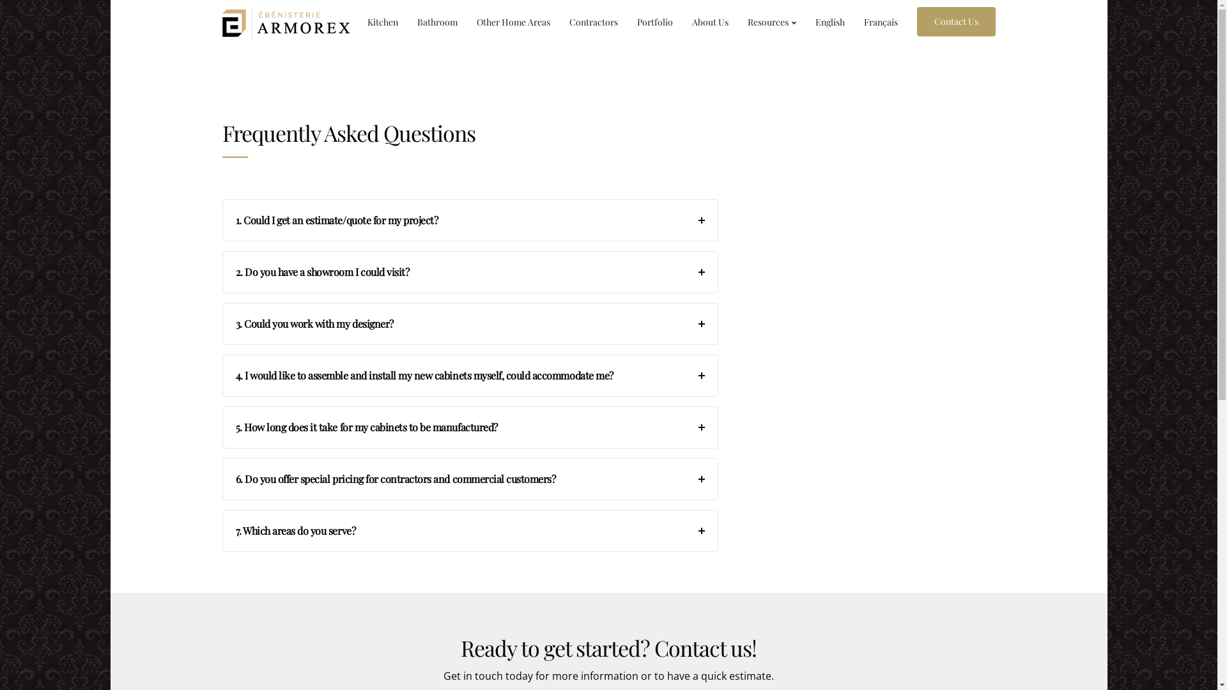  I want to click on English, so click(830, 22).